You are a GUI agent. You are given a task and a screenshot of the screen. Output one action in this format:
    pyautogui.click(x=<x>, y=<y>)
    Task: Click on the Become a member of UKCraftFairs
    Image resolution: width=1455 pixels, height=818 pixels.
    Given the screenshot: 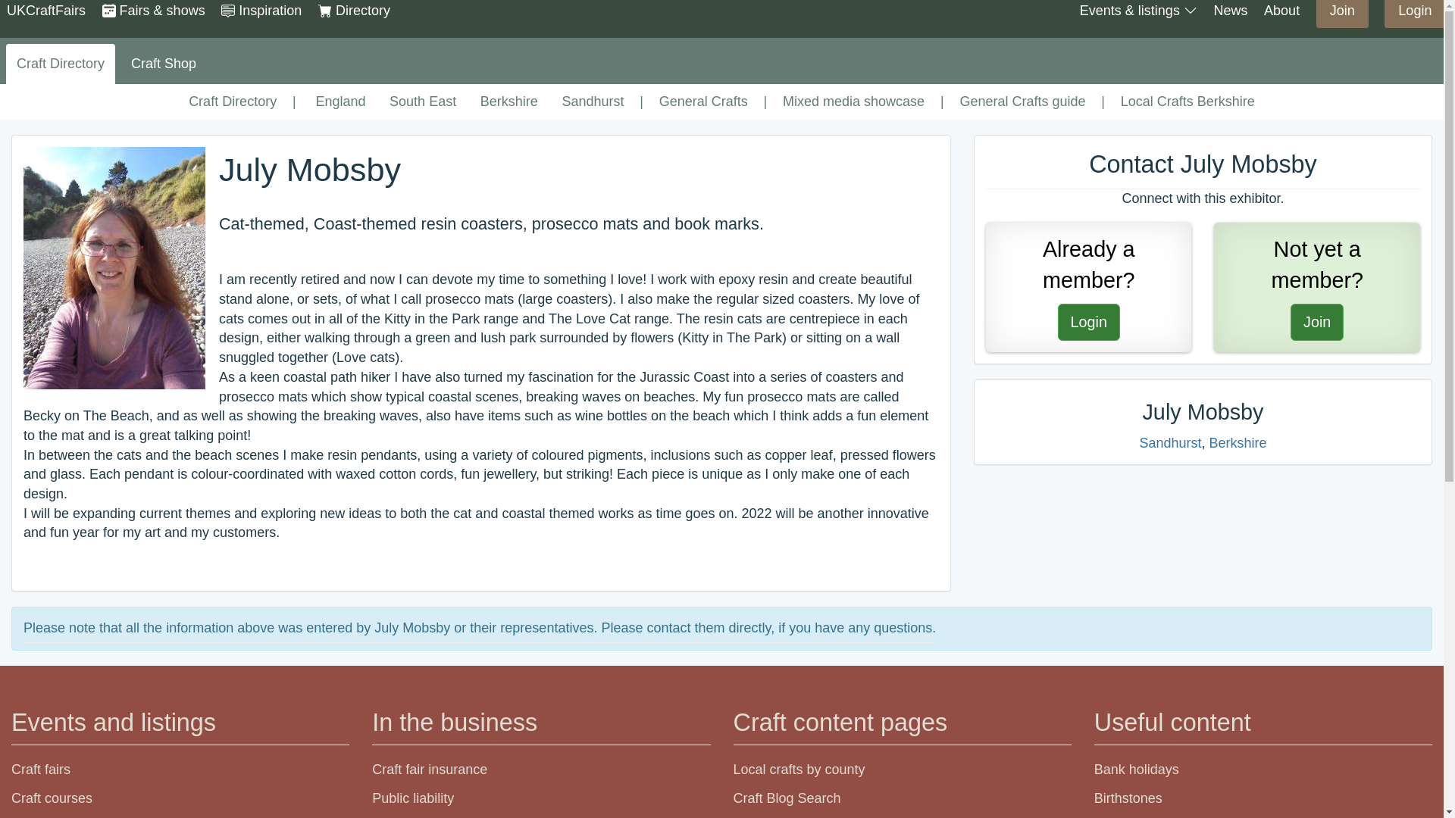 What is the action you would take?
    pyautogui.click(x=1316, y=287)
    